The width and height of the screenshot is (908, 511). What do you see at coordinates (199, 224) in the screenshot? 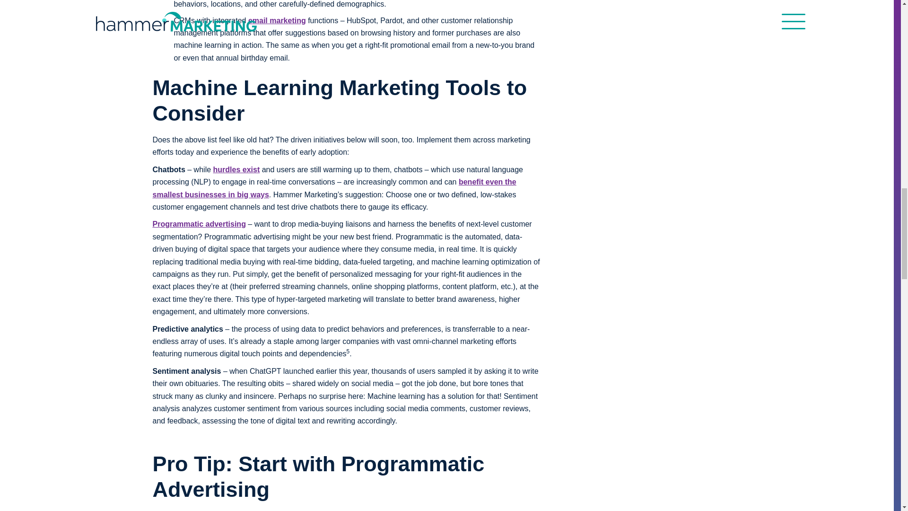
I see `Programmatic advertising` at bounding box center [199, 224].